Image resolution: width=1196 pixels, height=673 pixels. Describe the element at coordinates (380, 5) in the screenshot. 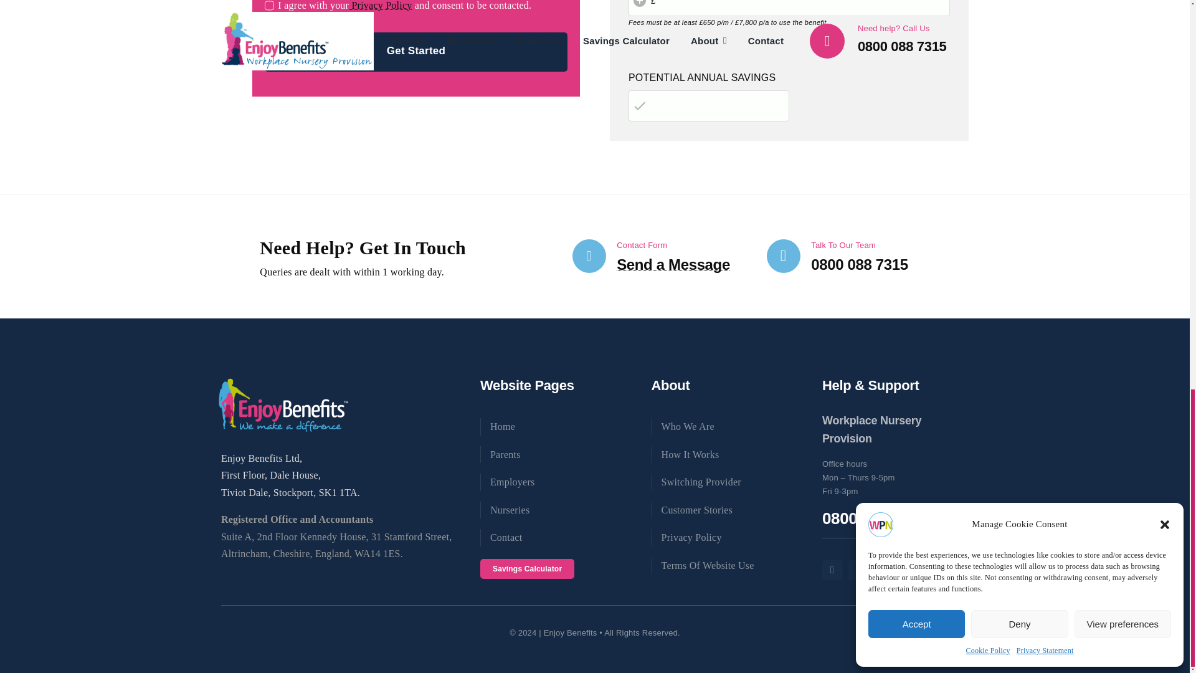

I see `Privacy Policy` at that location.